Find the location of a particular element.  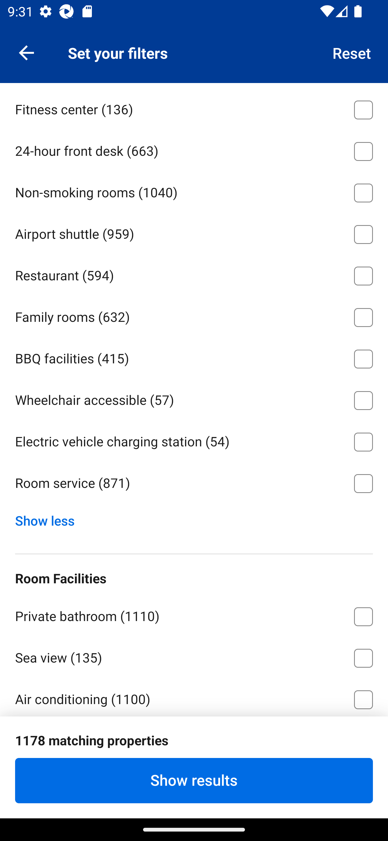

Non-smoking rooms ⁦(1040) is located at coordinates (194, 191).